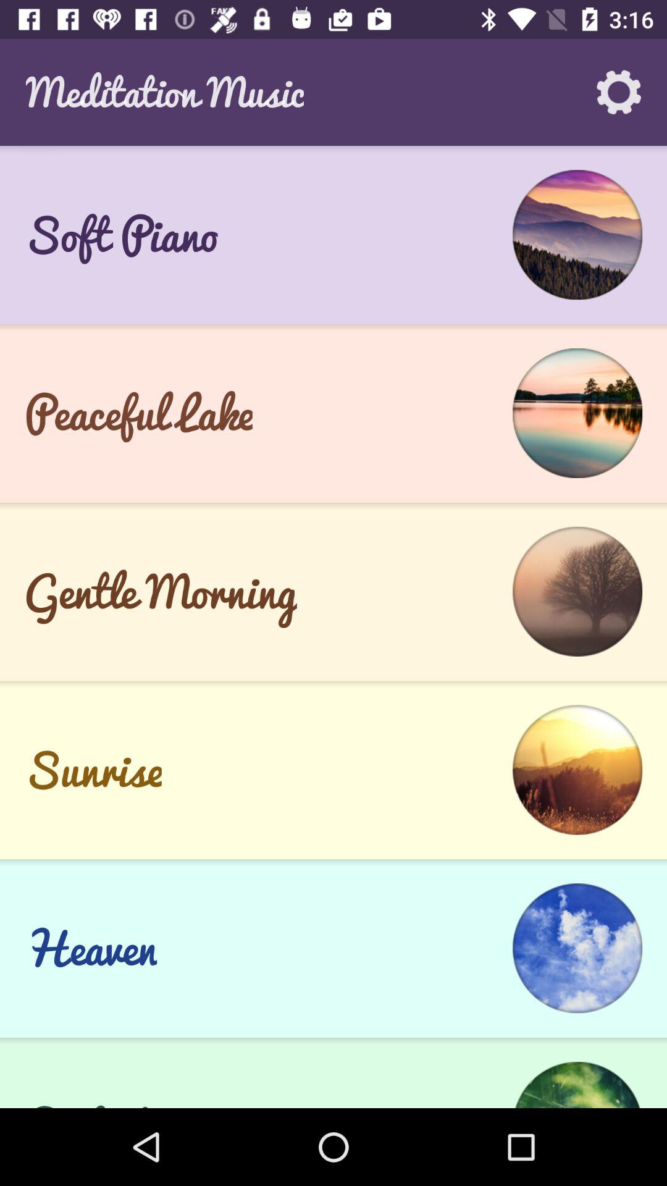  I want to click on turn on heaven icon, so click(90, 948).